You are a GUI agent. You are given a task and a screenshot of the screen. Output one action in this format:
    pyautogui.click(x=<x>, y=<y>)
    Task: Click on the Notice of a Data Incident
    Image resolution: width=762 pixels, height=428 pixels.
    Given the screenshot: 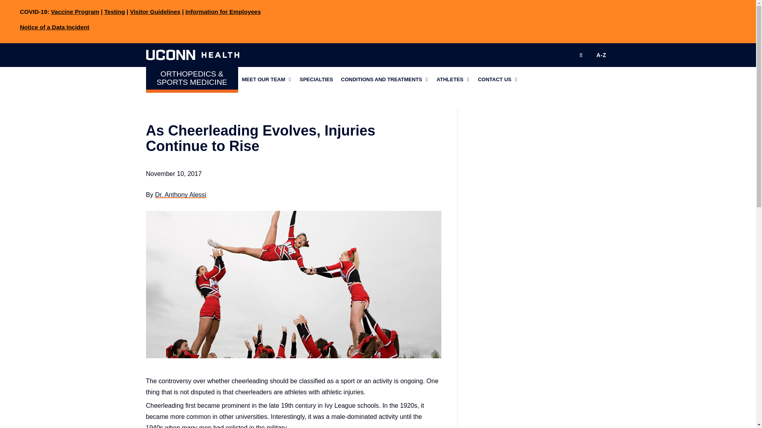 What is the action you would take?
    pyautogui.click(x=54, y=27)
    